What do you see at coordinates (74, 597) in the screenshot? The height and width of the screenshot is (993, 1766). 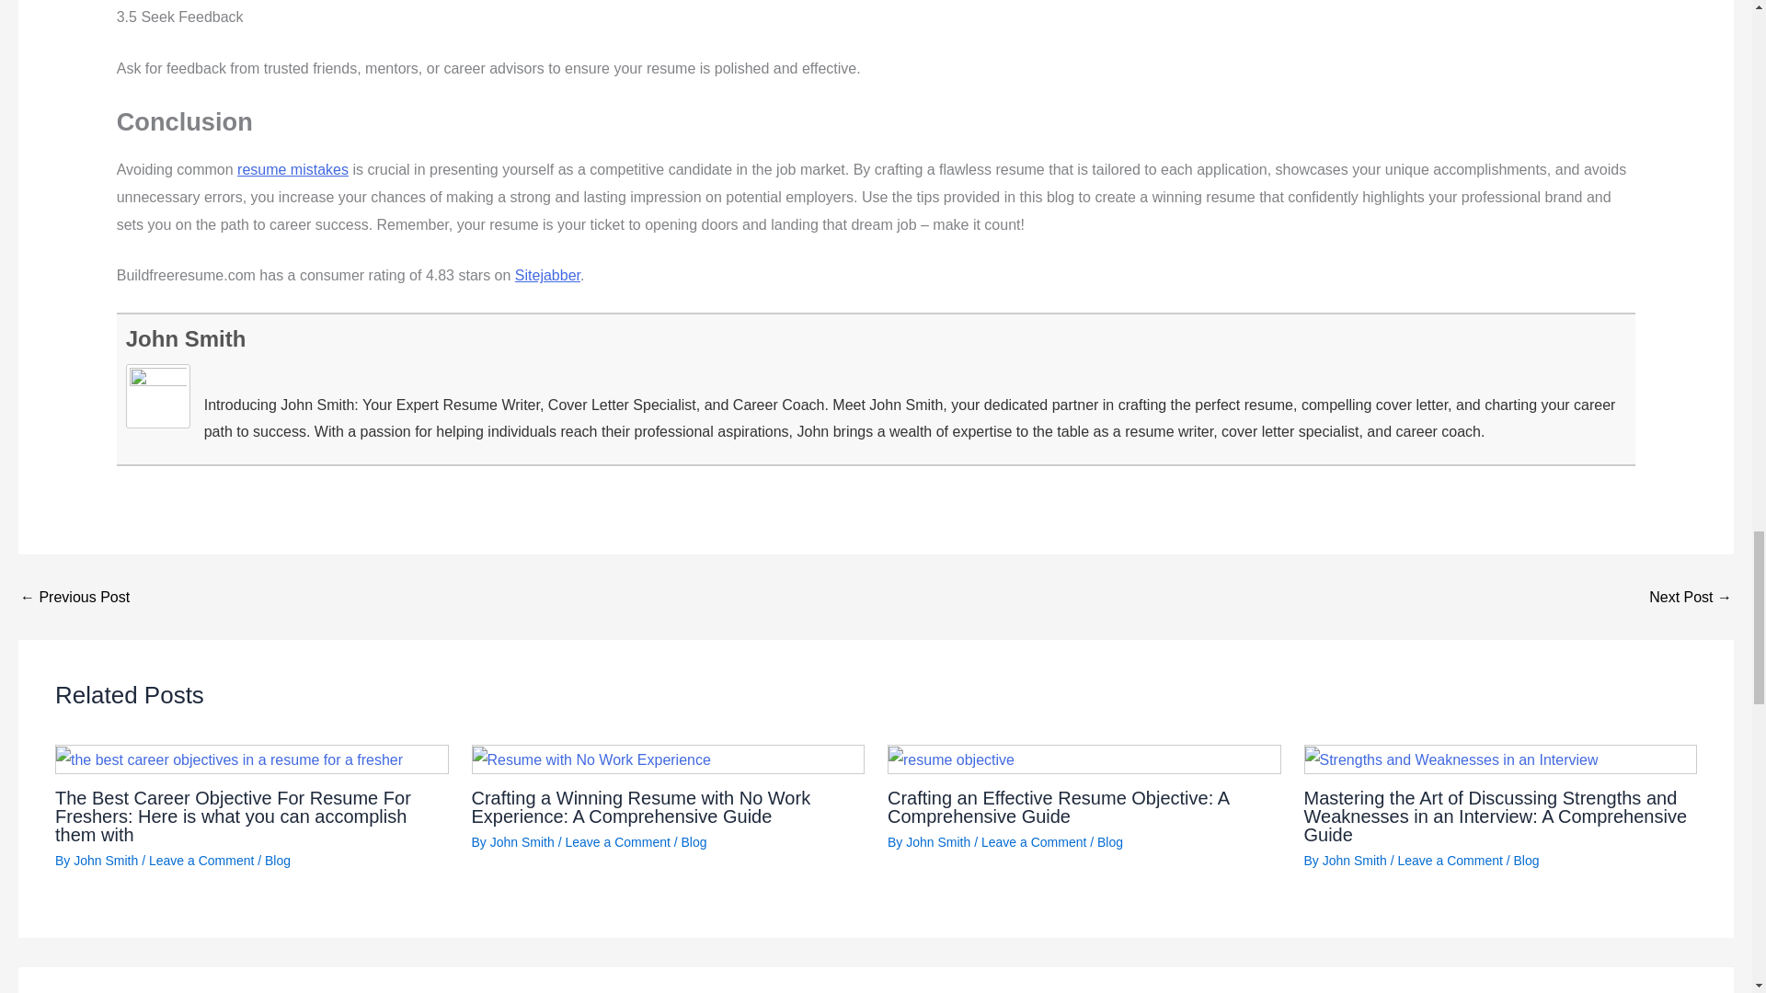 I see `Two Weeks Notice Letter With Examples` at bounding box center [74, 597].